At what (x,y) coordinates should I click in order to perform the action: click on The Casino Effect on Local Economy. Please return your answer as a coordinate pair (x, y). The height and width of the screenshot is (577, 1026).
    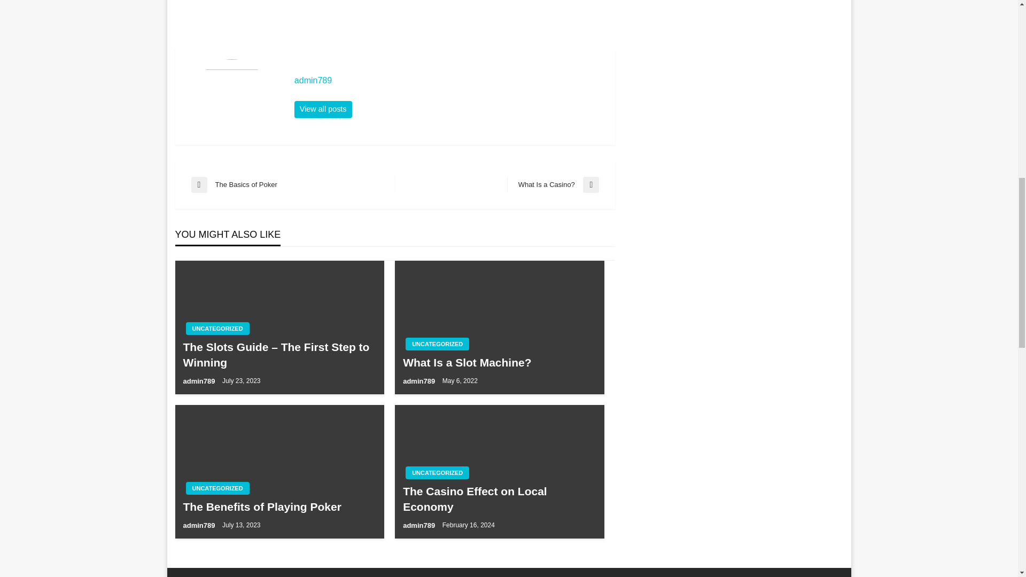
    Looking at the image, I should click on (499, 499).